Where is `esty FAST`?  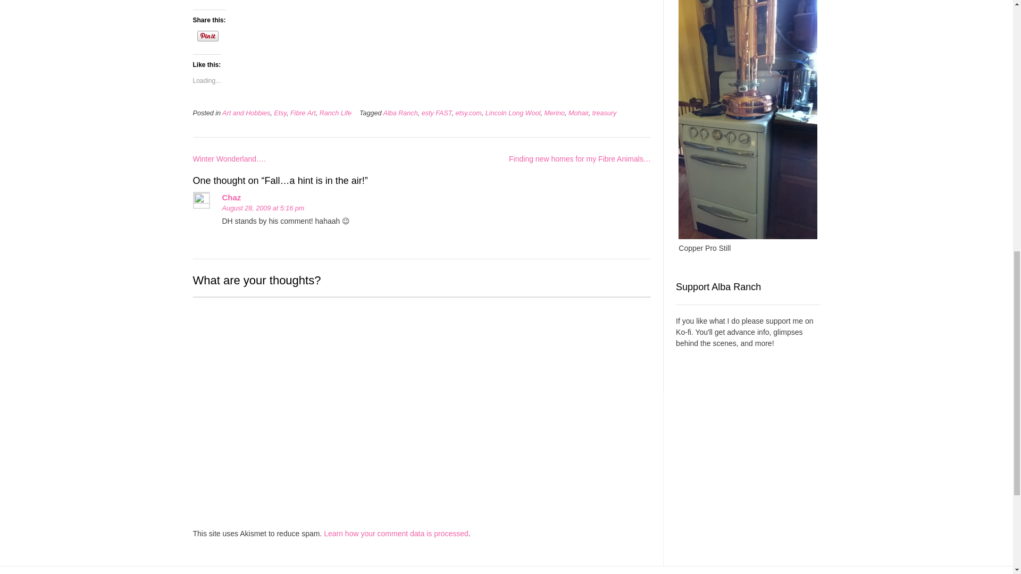 esty FAST is located at coordinates (437, 113).